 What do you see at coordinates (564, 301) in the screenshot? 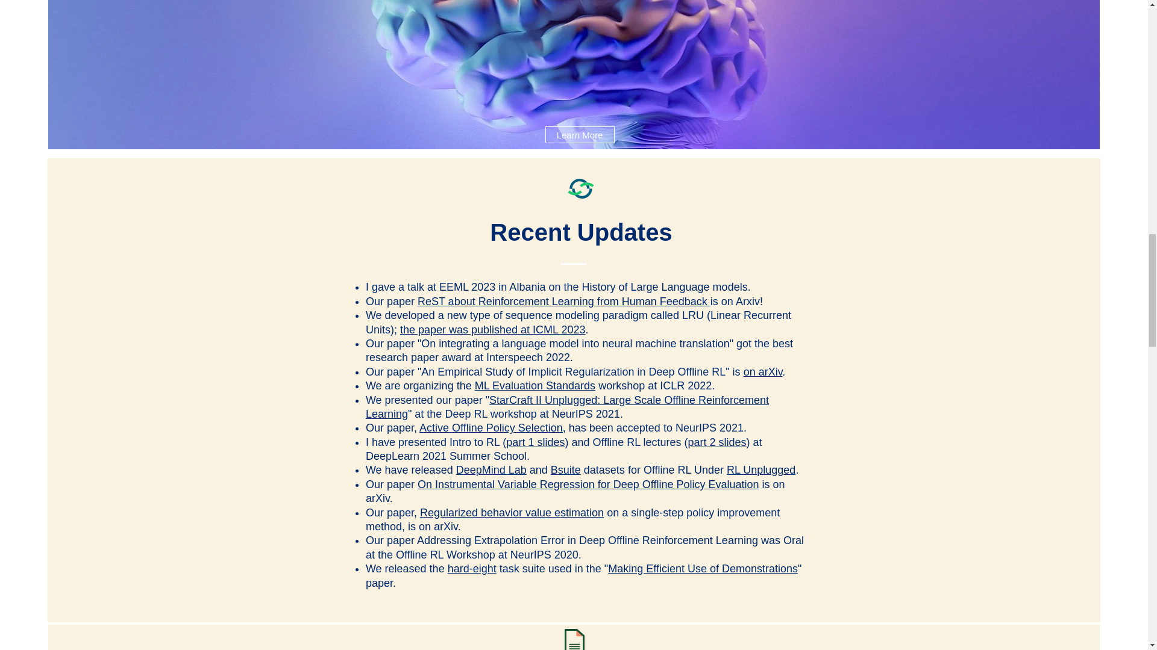
I see `ReST about Reinforcement Learning from Human Feedback ` at bounding box center [564, 301].